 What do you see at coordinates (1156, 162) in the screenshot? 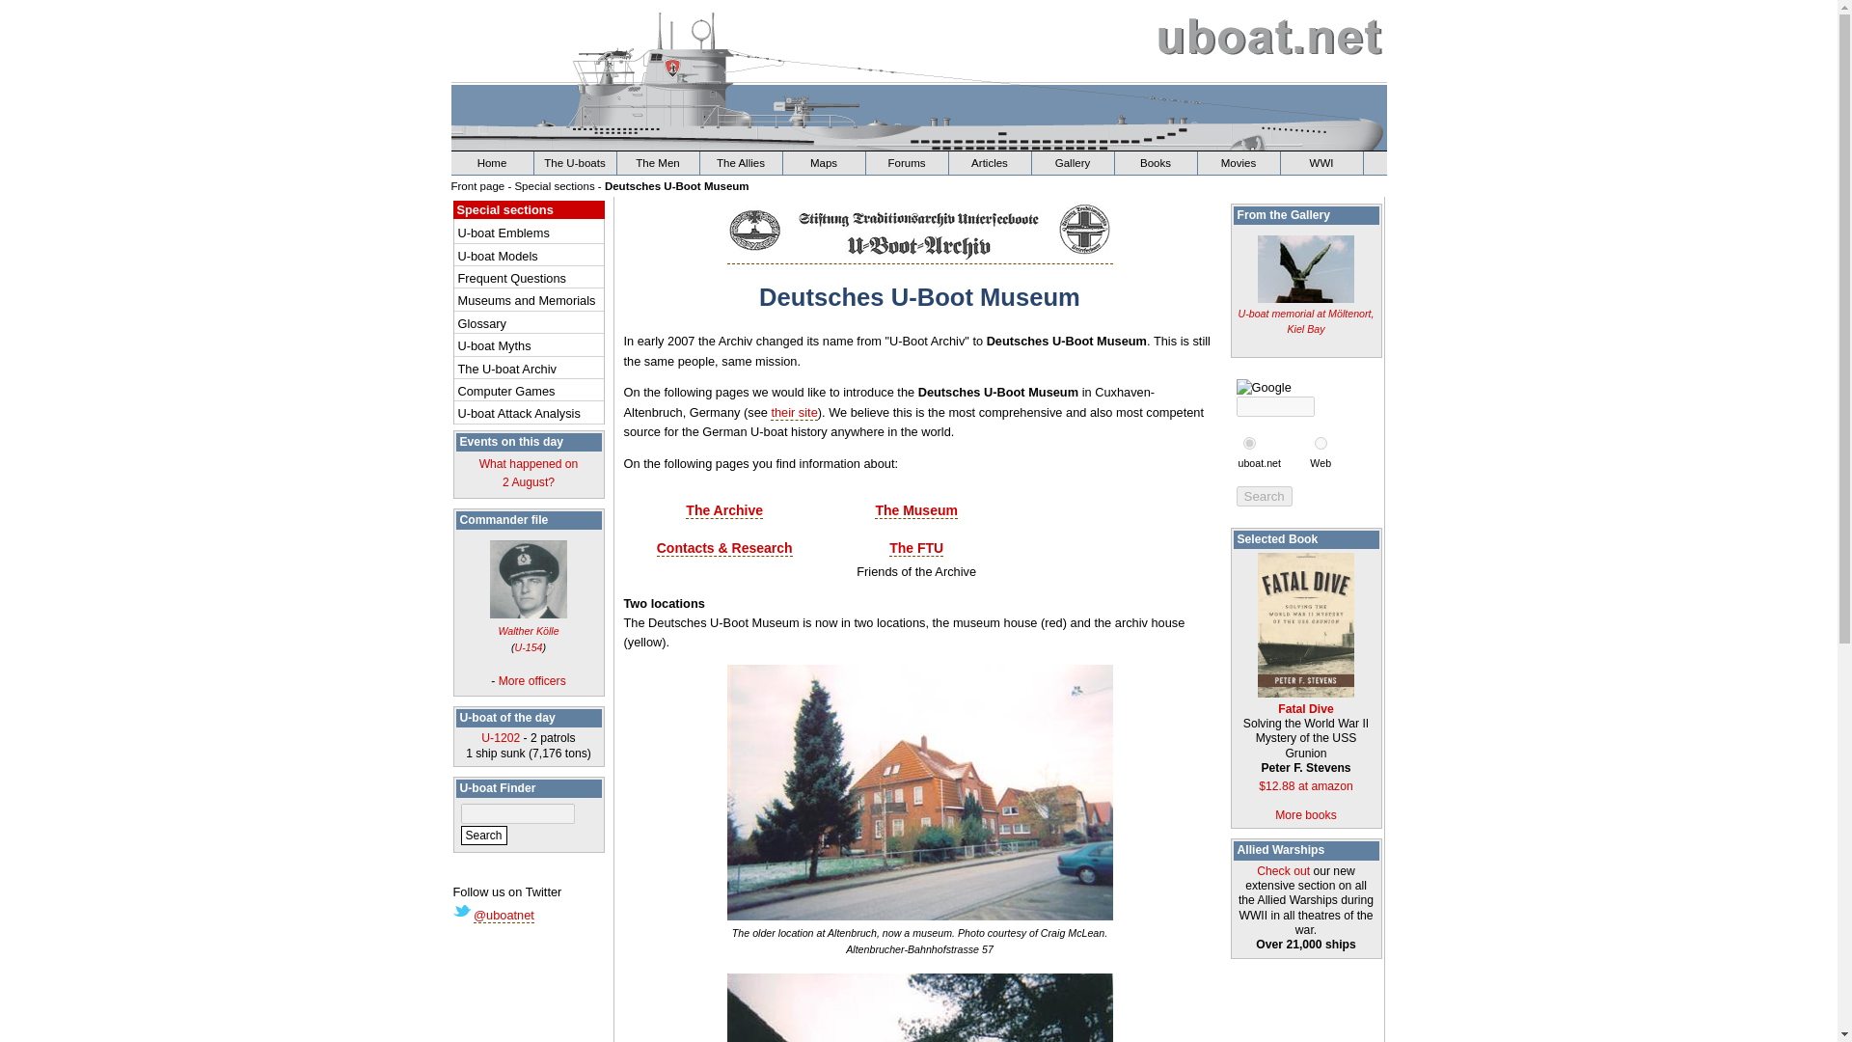
I see `Over 2200 books` at bounding box center [1156, 162].